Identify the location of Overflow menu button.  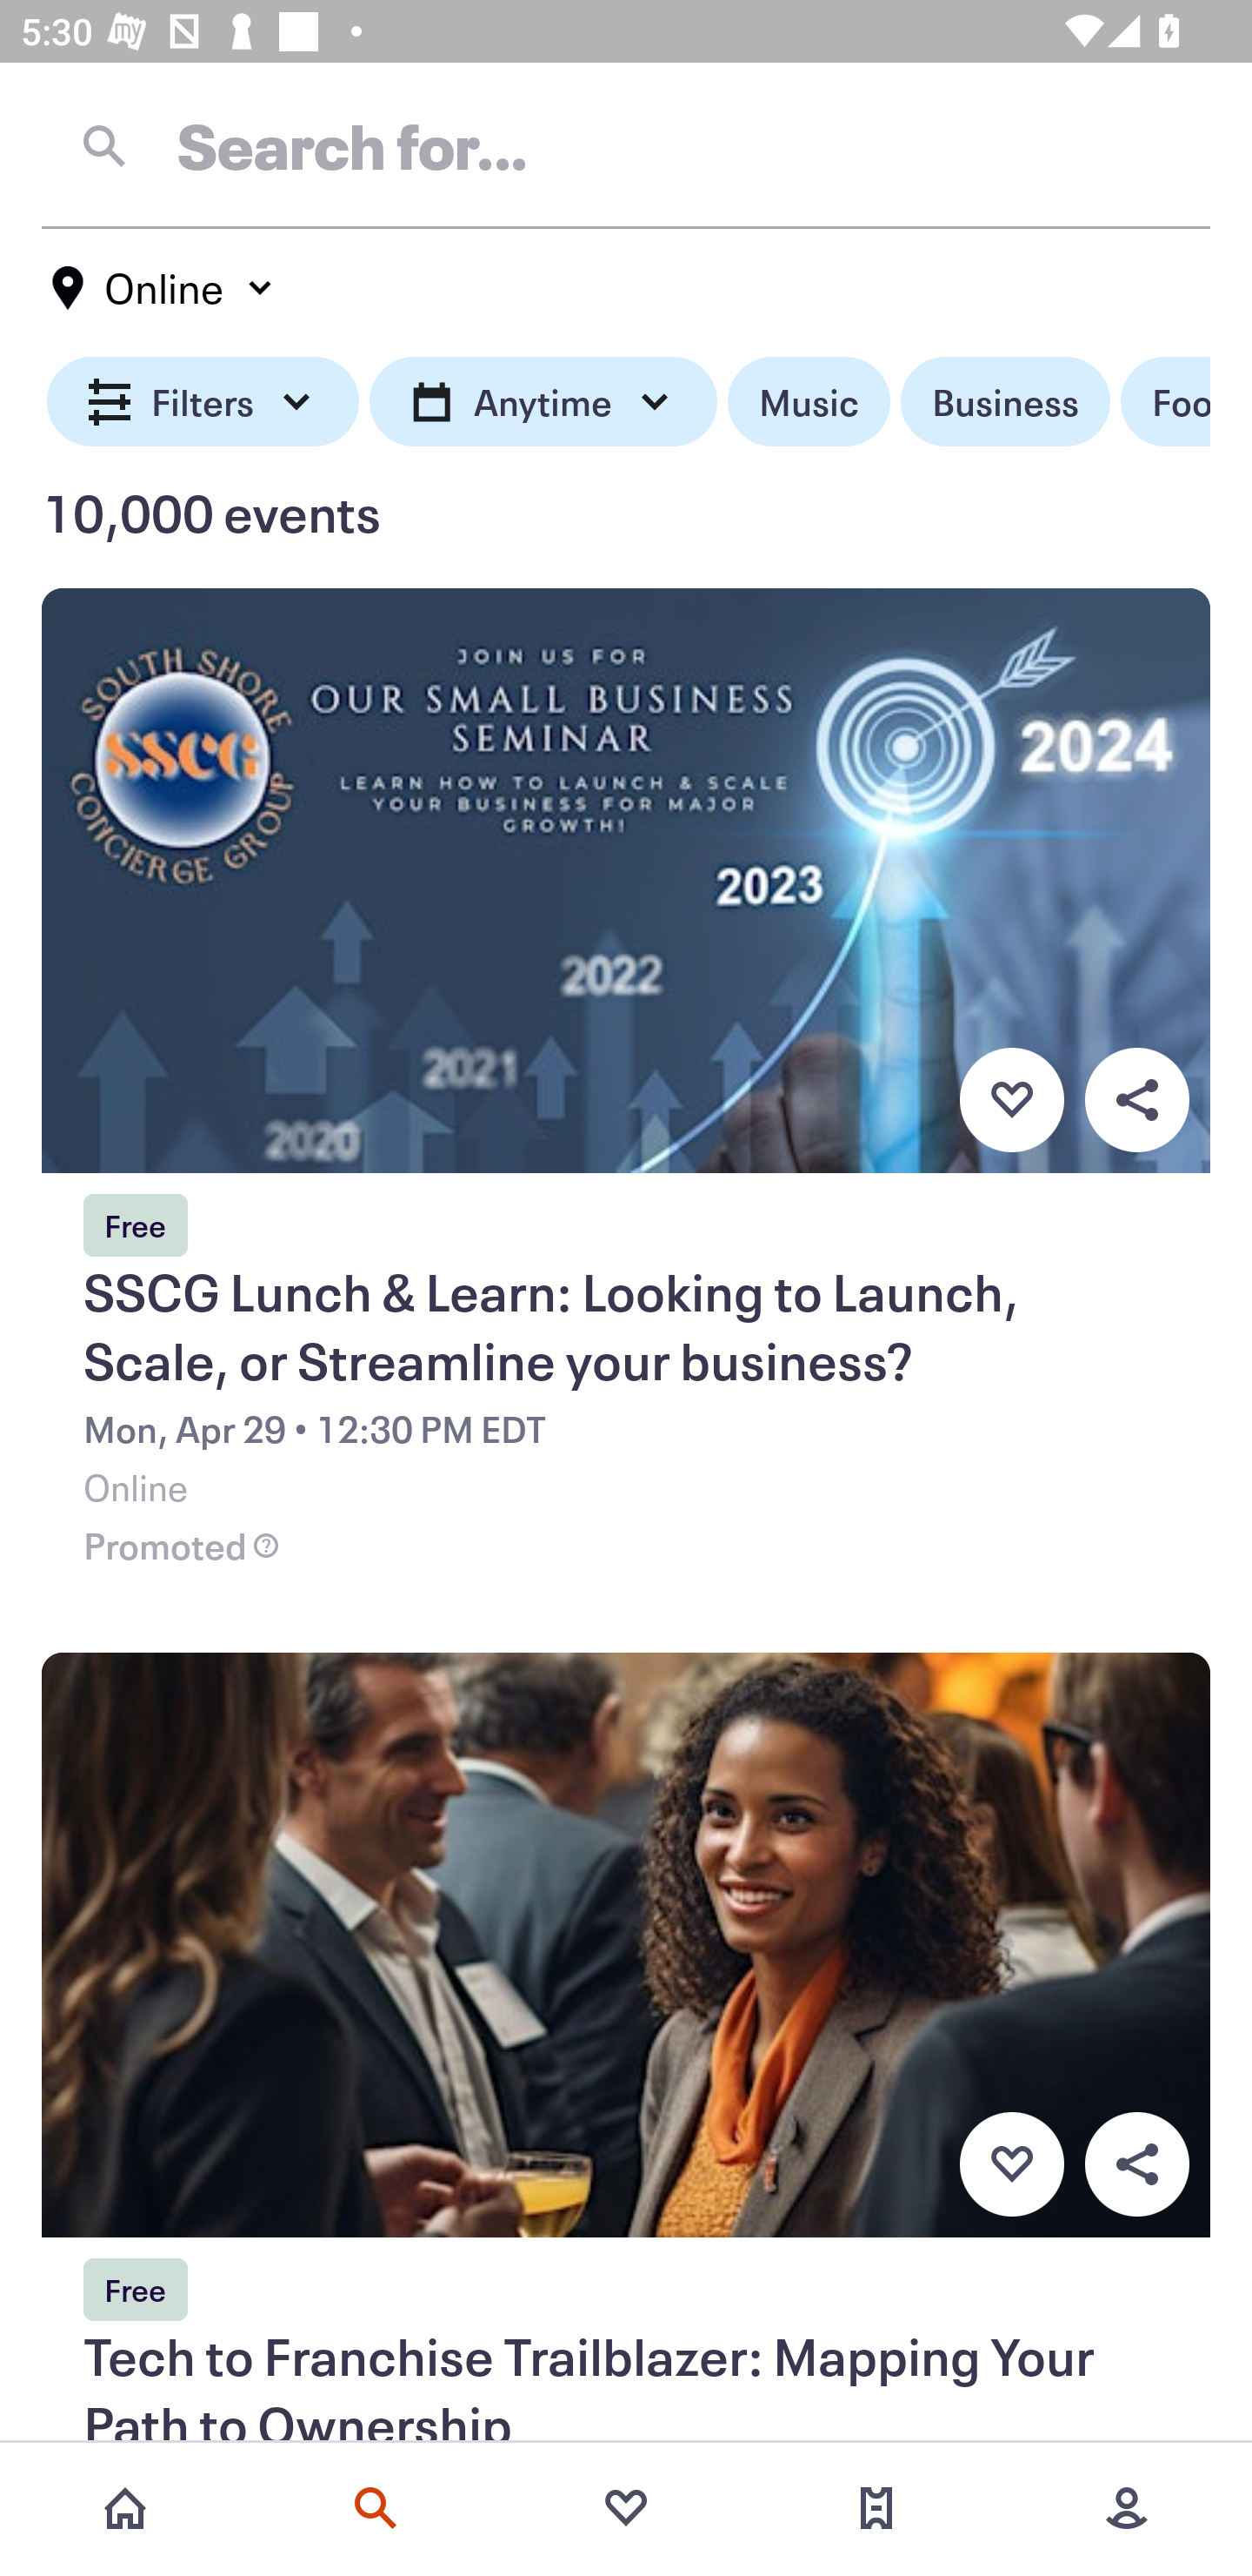
(1136, 2165).